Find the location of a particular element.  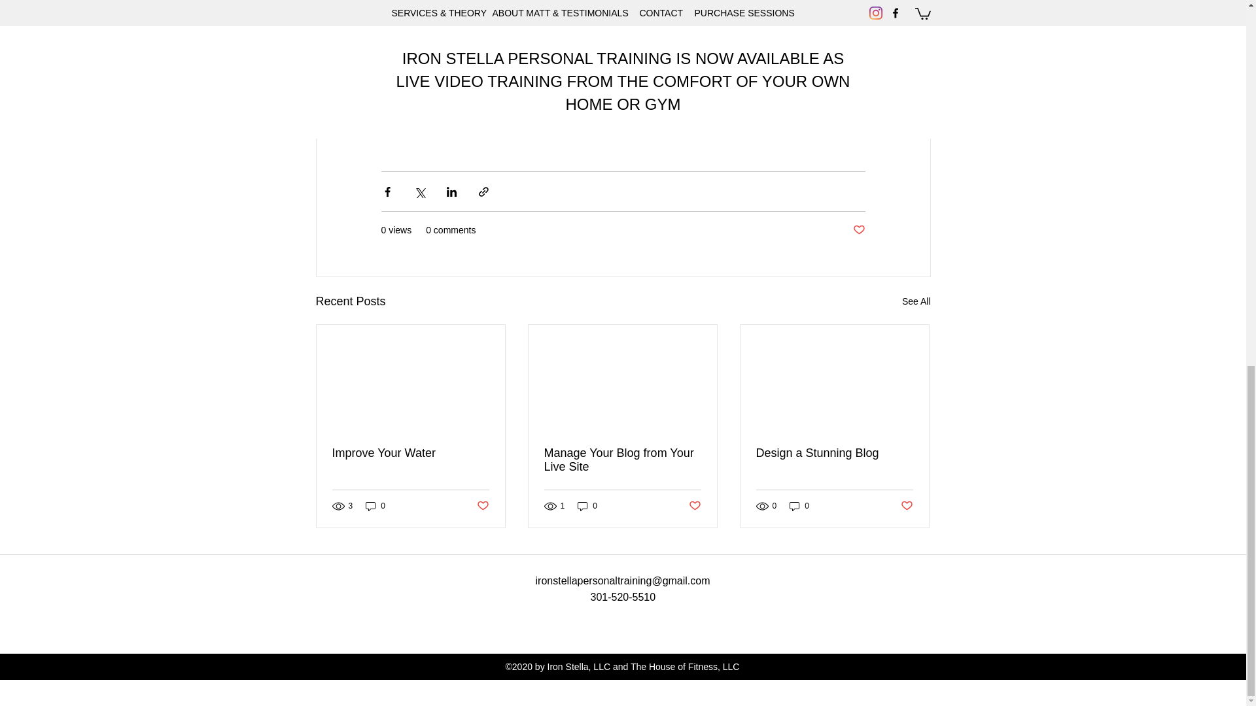

Design a Stunning Blog is located at coordinates (834, 453).